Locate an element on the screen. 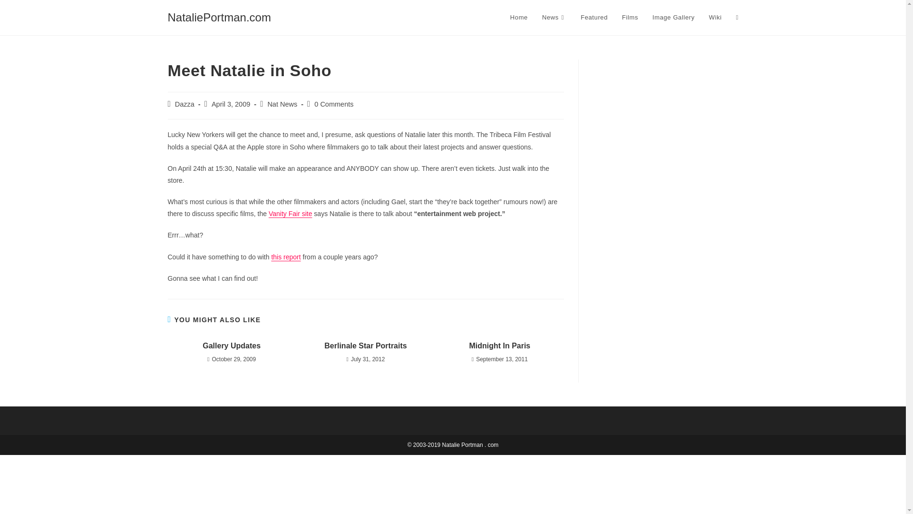 This screenshot has width=913, height=514. Featured is located at coordinates (593, 18).